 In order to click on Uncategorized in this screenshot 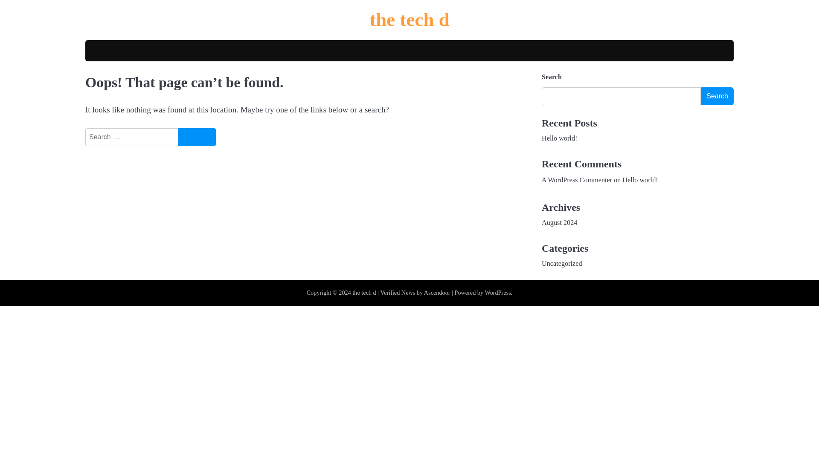, I will do `click(562, 263)`.